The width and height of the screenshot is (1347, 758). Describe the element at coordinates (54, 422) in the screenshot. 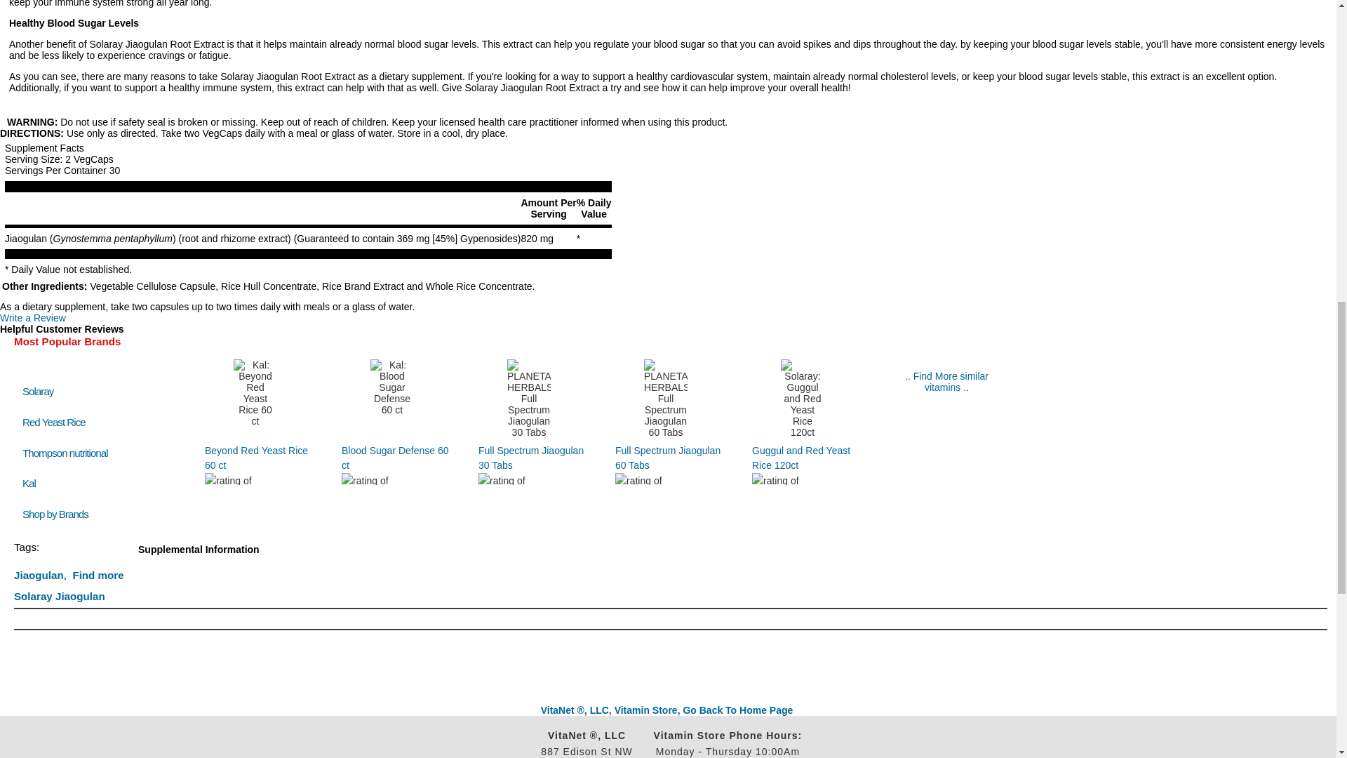

I see `red yeast rice extract` at that location.